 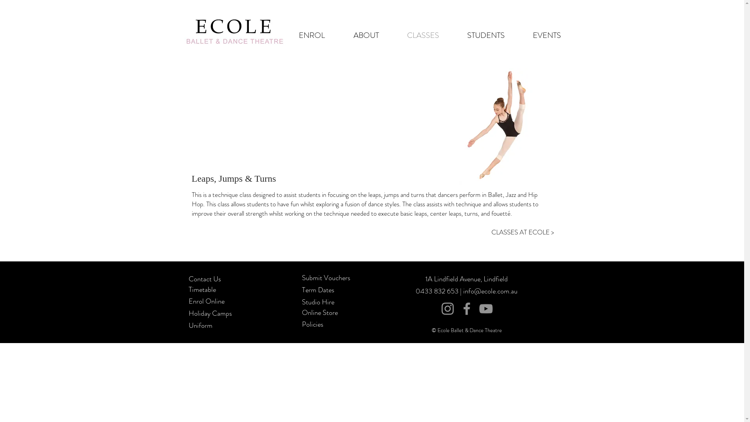 What do you see at coordinates (491, 291) in the screenshot?
I see `info@ecole.com.au` at bounding box center [491, 291].